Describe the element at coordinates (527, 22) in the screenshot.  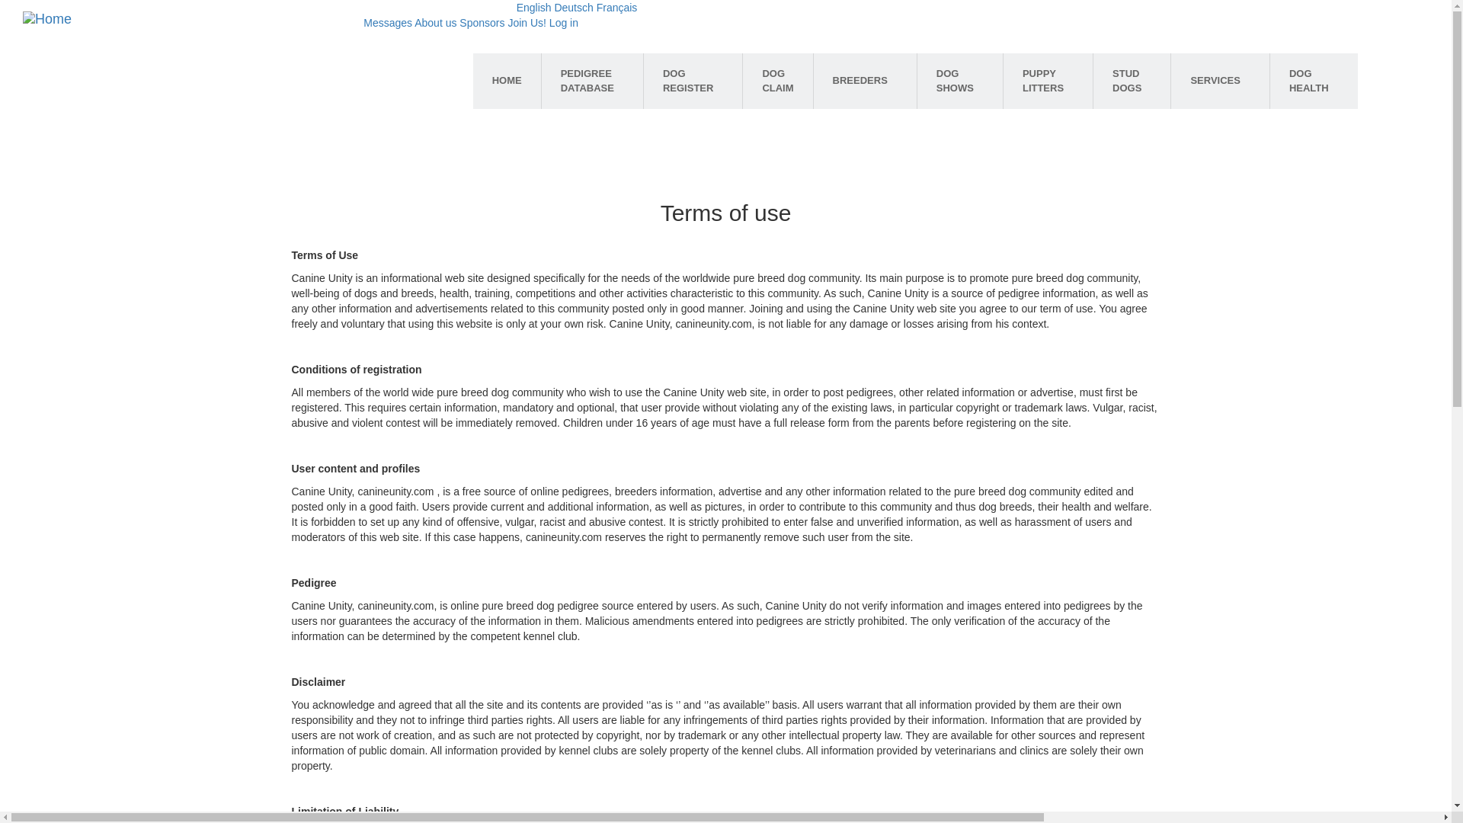
I see `Join Us!` at that location.